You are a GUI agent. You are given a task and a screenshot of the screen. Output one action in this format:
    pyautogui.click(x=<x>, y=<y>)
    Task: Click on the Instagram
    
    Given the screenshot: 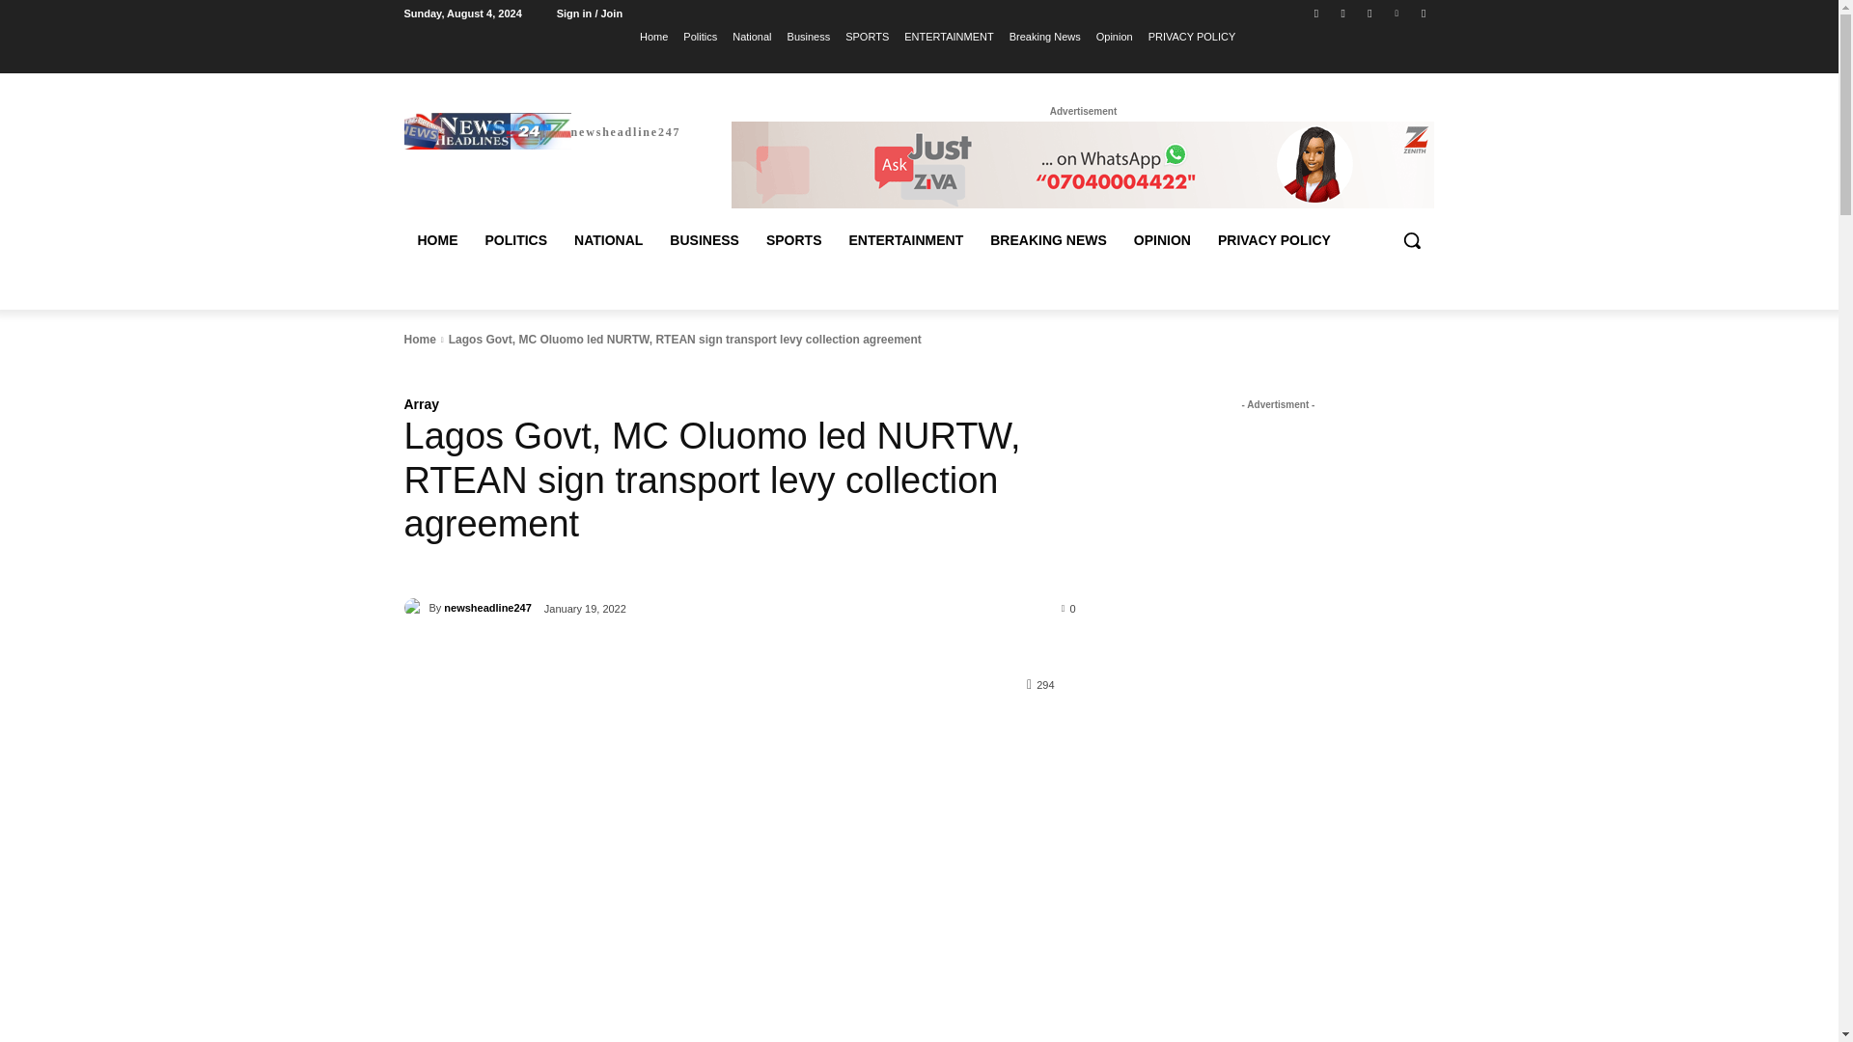 What is the action you would take?
    pyautogui.click(x=1343, y=13)
    